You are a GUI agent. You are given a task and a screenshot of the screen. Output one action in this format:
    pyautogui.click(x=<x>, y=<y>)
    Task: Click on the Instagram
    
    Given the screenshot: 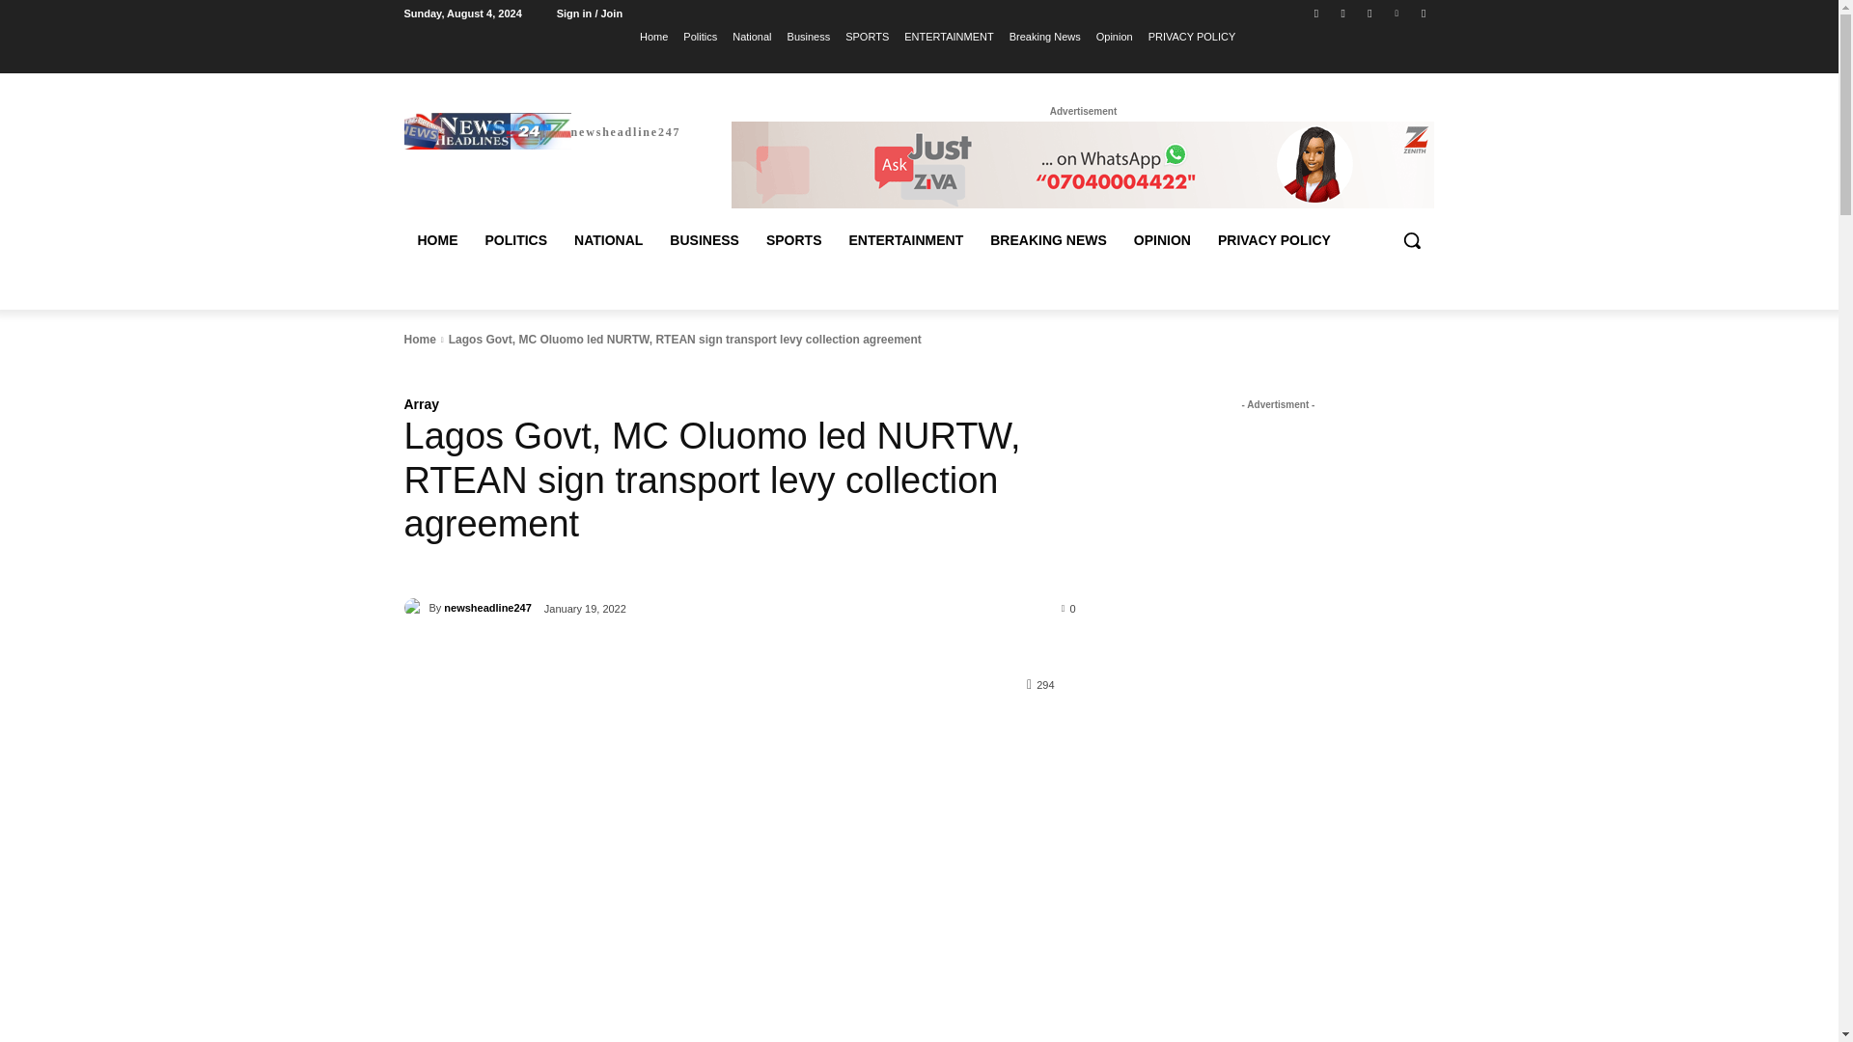 What is the action you would take?
    pyautogui.click(x=1343, y=13)
    